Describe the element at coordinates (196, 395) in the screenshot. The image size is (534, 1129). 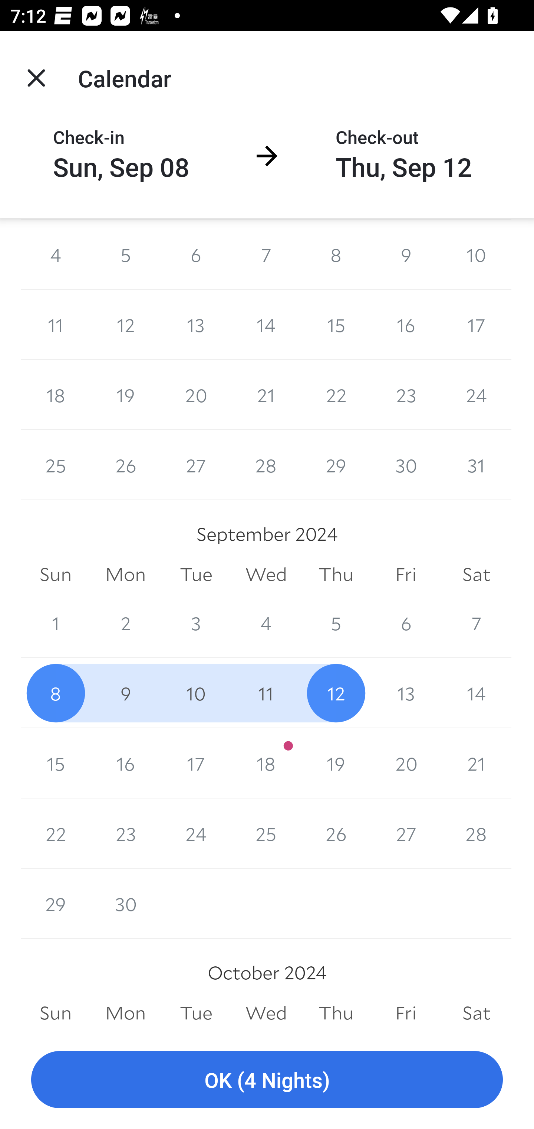
I see `20 20 August 2024` at that location.